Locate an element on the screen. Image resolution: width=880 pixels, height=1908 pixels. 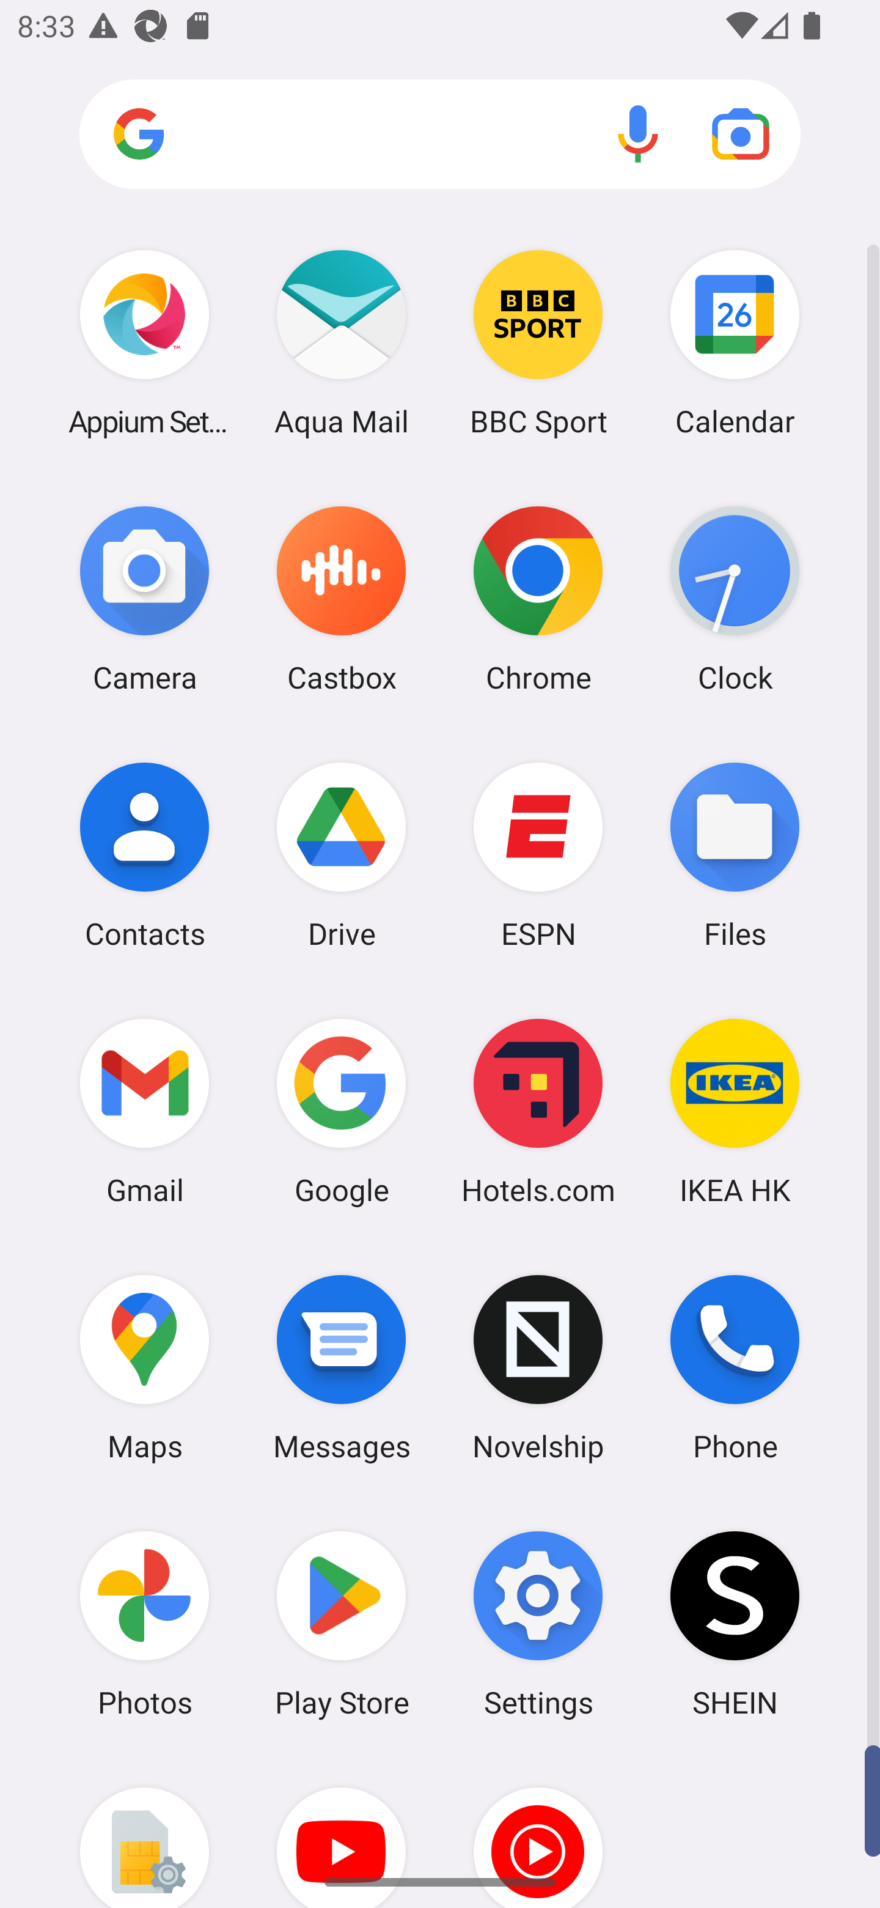
Hotels.com is located at coordinates (538, 1111).